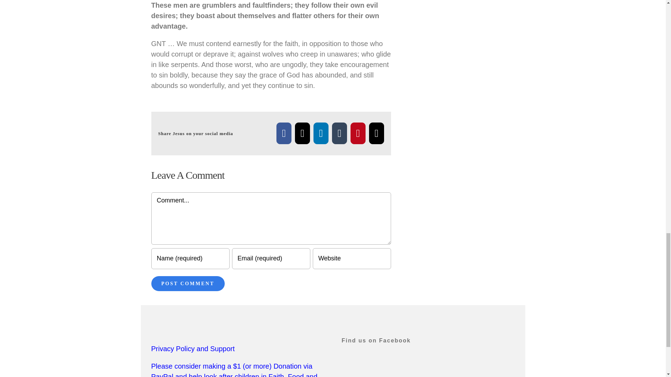 This screenshot has width=671, height=377. What do you see at coordinates (376, 133) in the screenshot?
I see `Email` at bounding box center [376, 133].